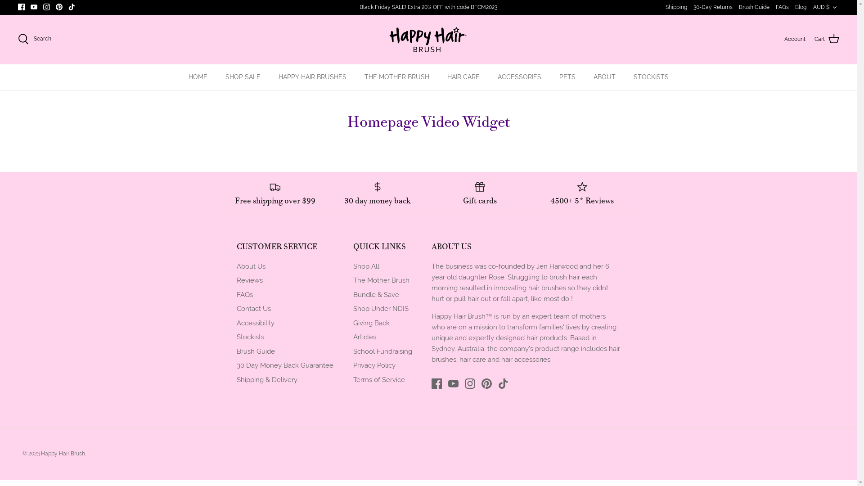  Describe the element at coordinates (251, 266) in the screenshot. I see `About Us` at that location.